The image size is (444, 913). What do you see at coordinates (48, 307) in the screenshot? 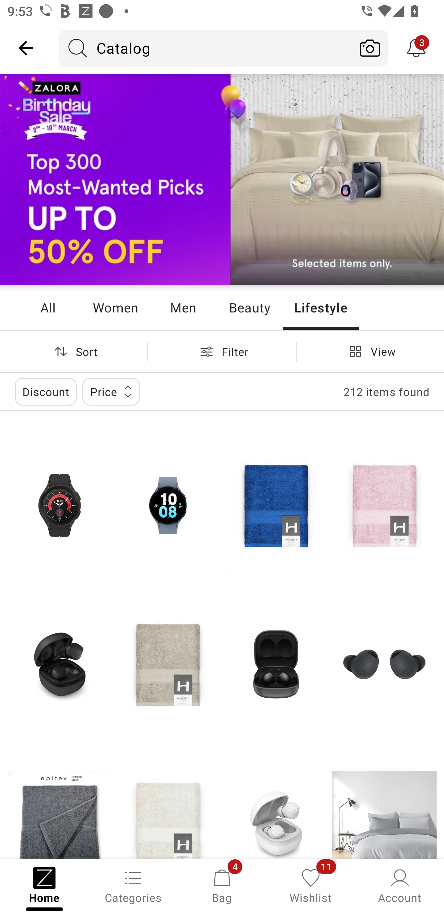
I see `All` at bounding box center [48, 307].